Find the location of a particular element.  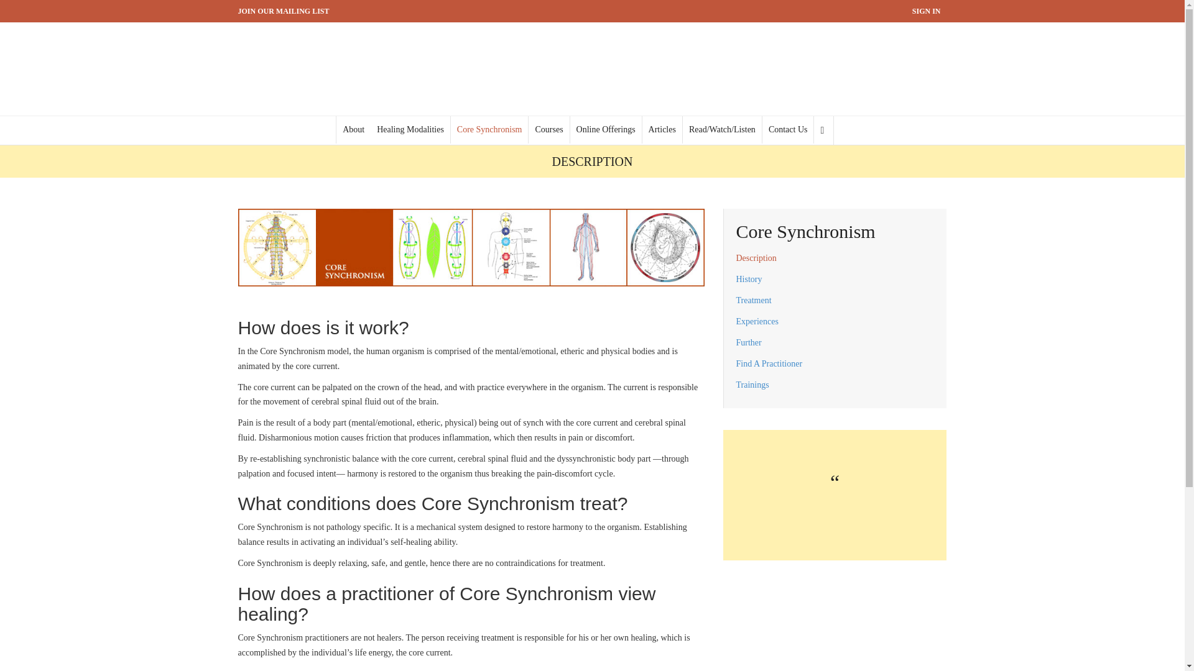

About is located at coordinates (353, 129).